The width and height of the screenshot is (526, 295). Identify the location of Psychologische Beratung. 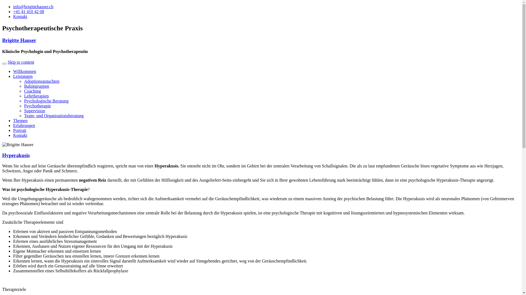
(46, 101).